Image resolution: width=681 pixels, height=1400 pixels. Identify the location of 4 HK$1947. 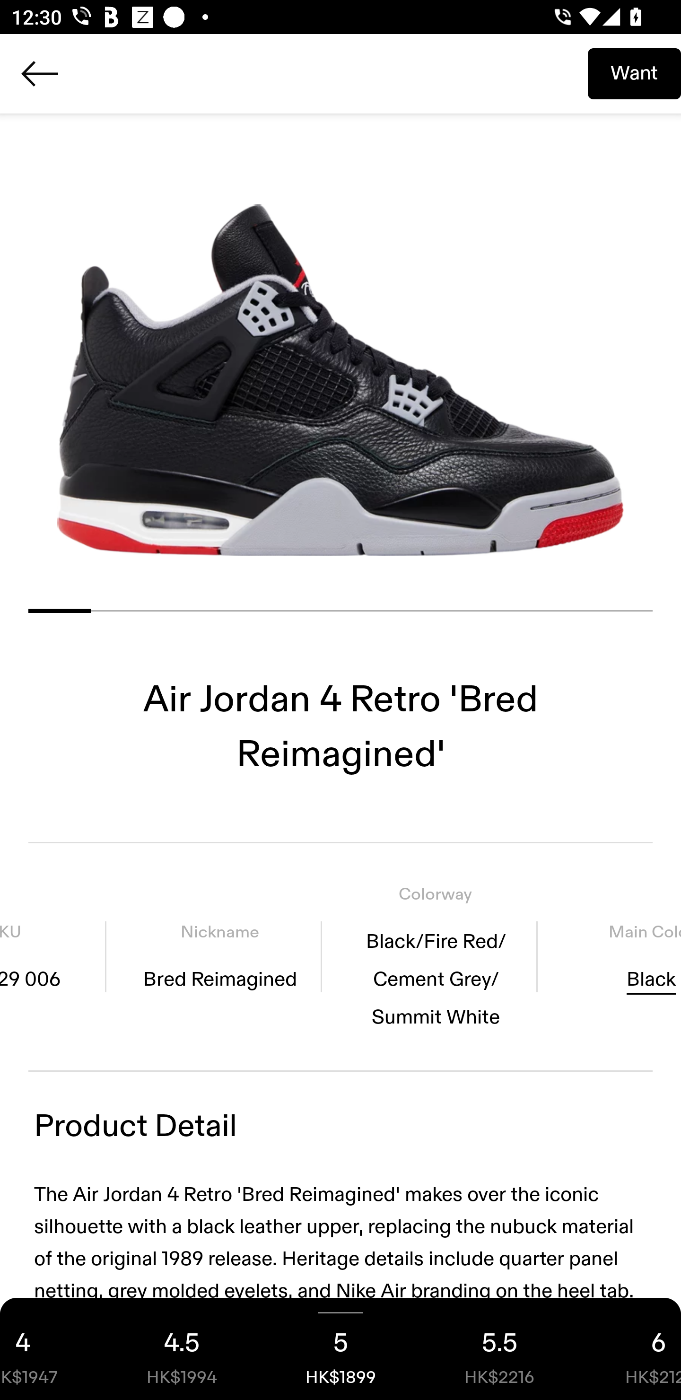
(51, 1349).